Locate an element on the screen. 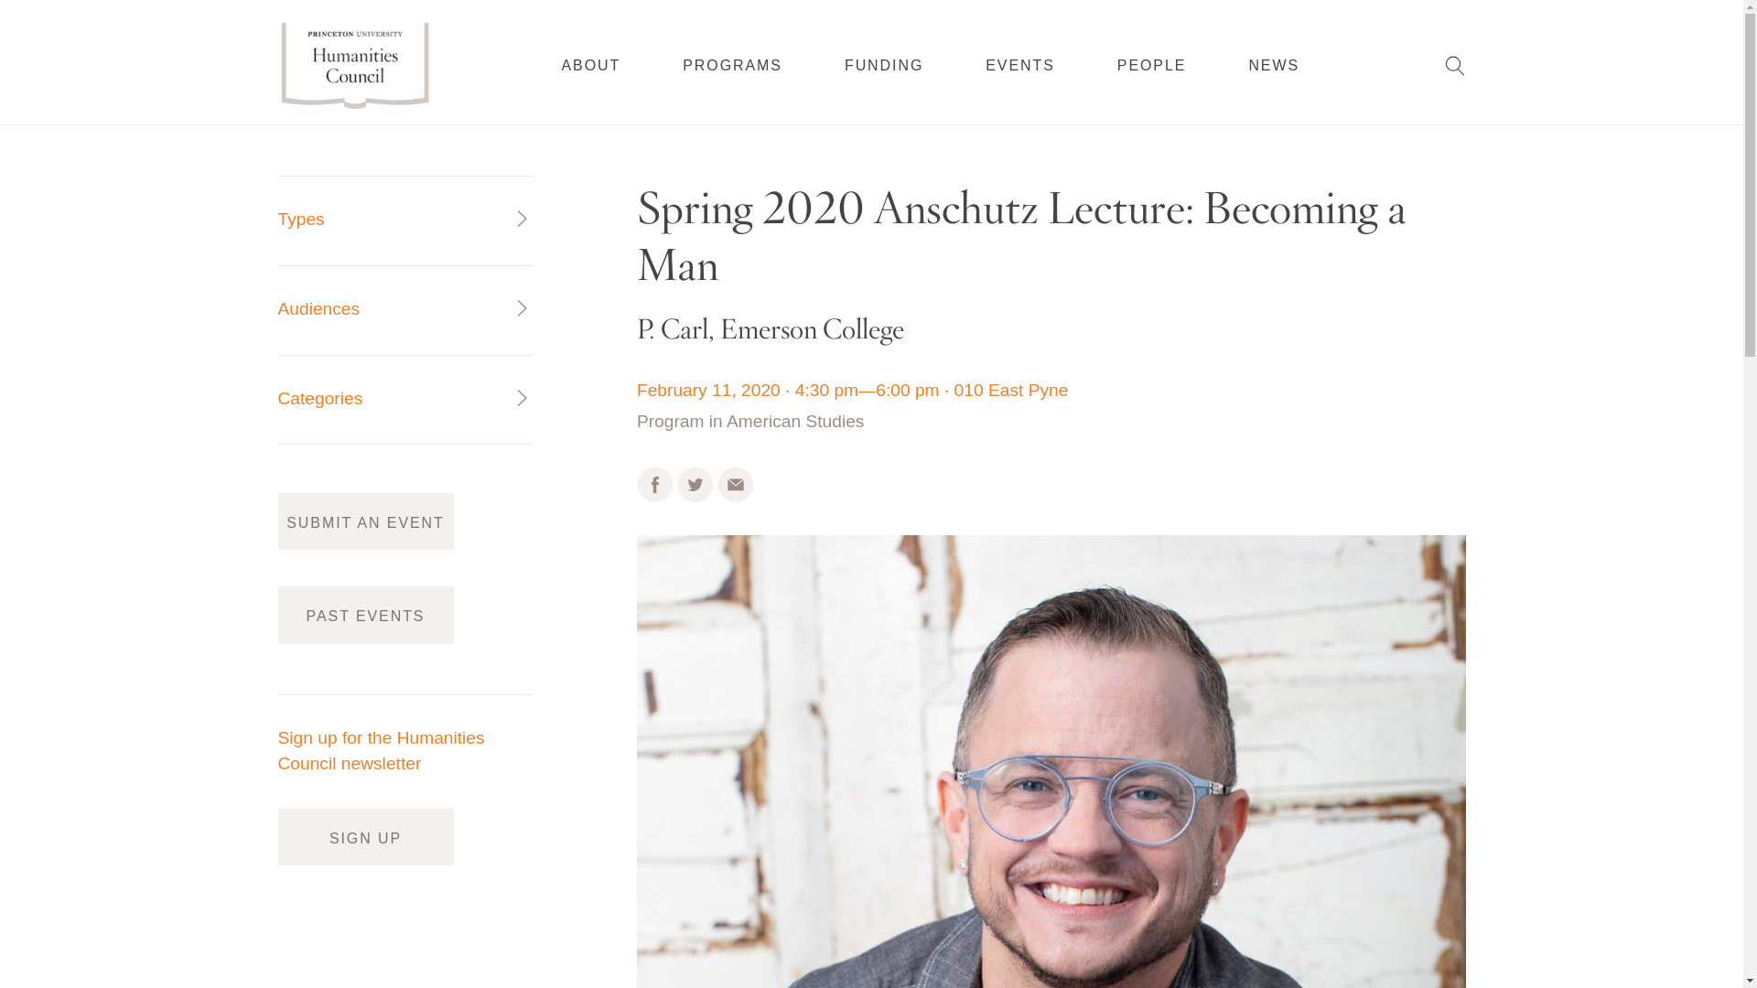 The image size is (1757, 988). PEOPLE is located at coordinates (1152, 64).